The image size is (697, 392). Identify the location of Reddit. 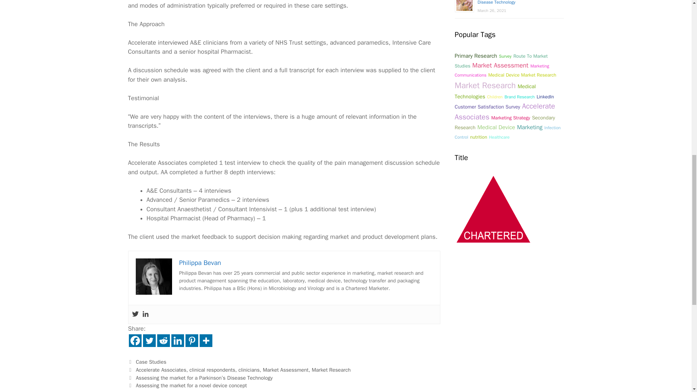
(163, 340).